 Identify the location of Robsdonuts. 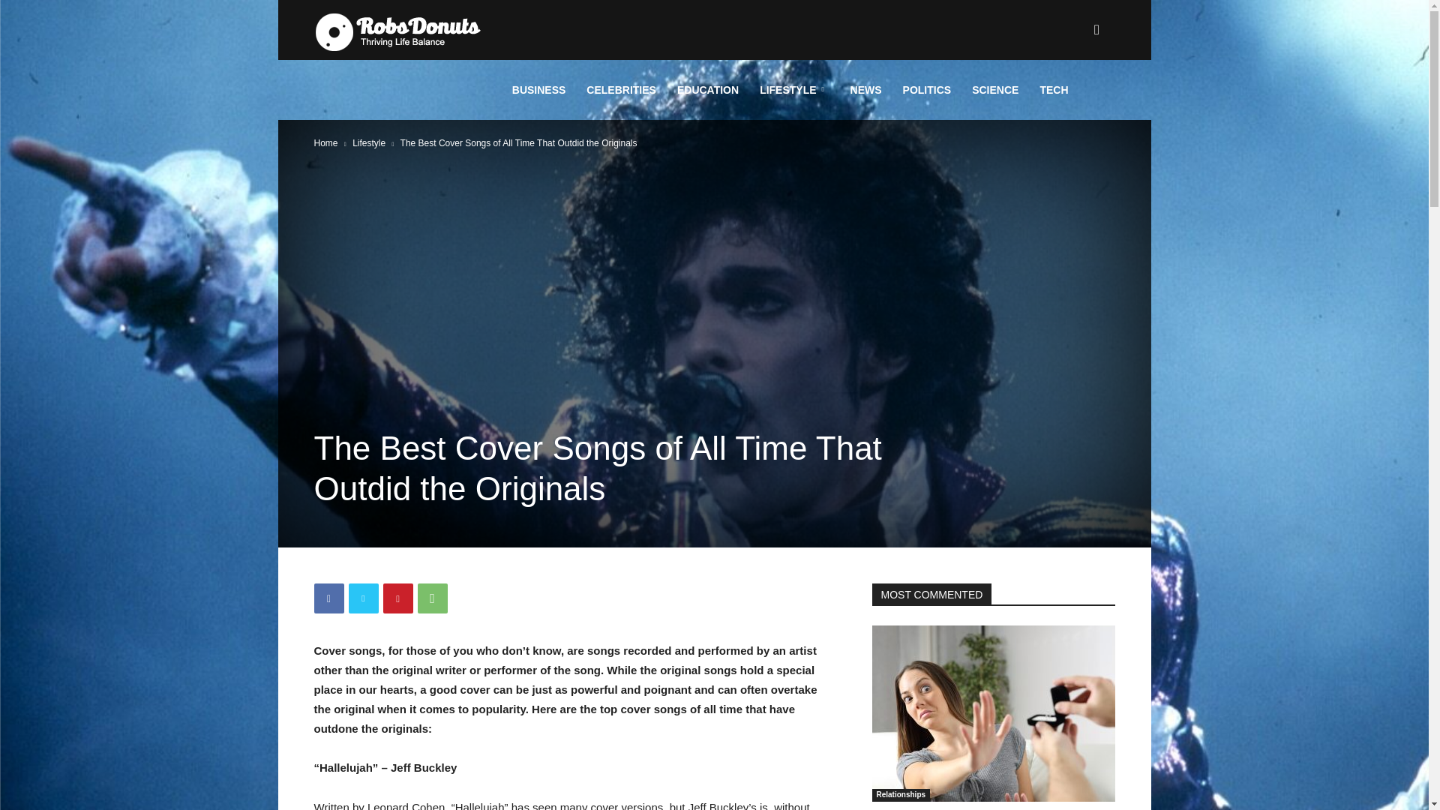
(397, 30).